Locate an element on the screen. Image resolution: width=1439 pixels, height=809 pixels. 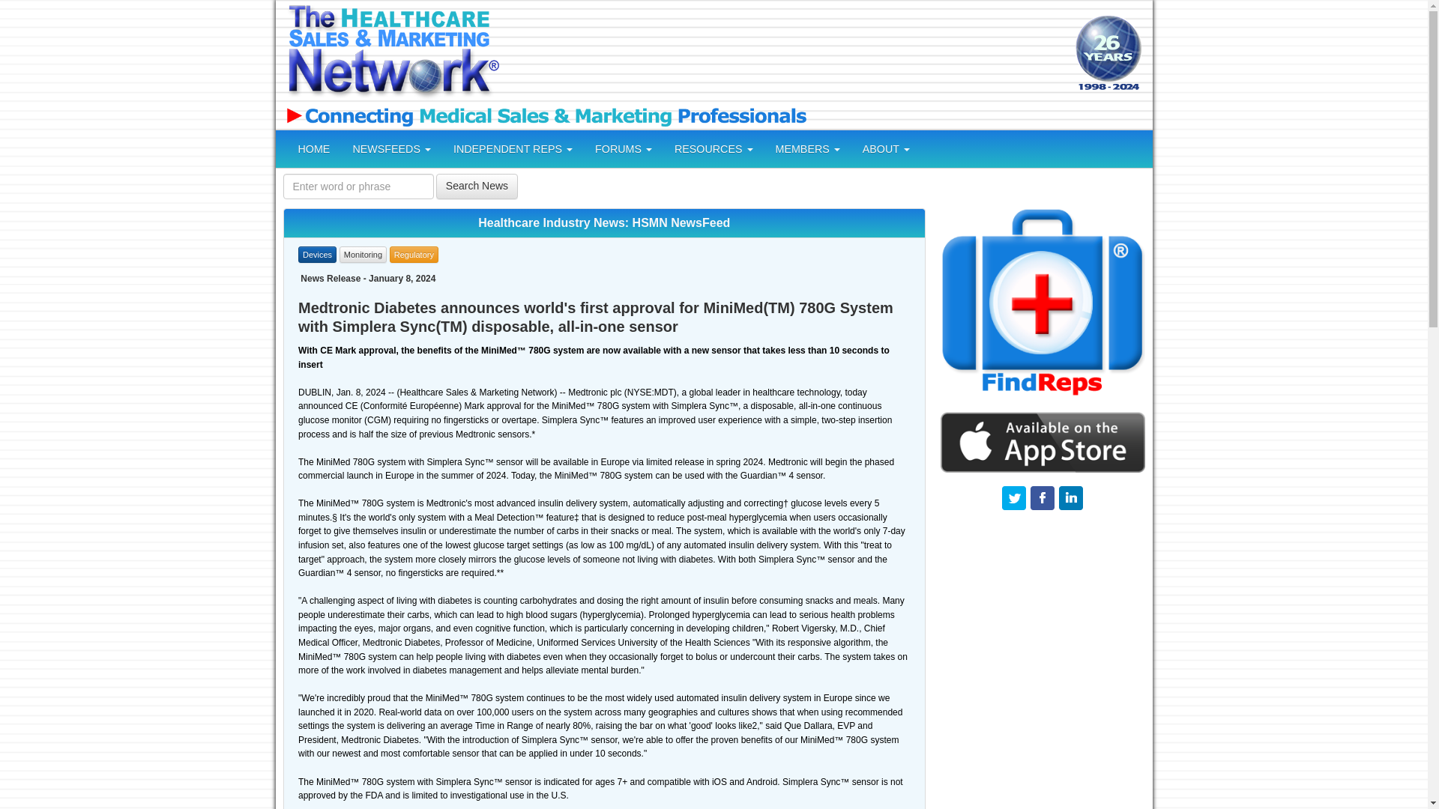
HOME is located at coordinates (313, 148).